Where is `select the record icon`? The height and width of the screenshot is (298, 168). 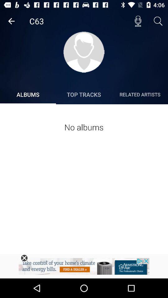
select the record icon is located at coordinates (138, 21).